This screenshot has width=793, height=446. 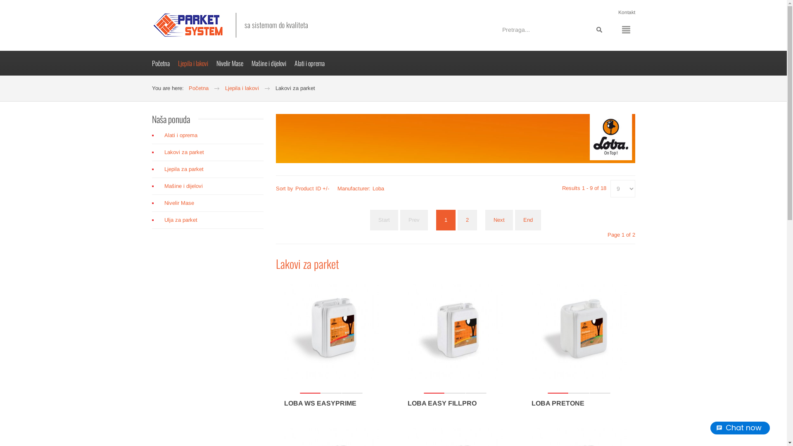 What do you see at coordinates (455, 393) in the screenshot?
I see `Sorry, we currently have no stock for this item` at bounding box center [455, 393].